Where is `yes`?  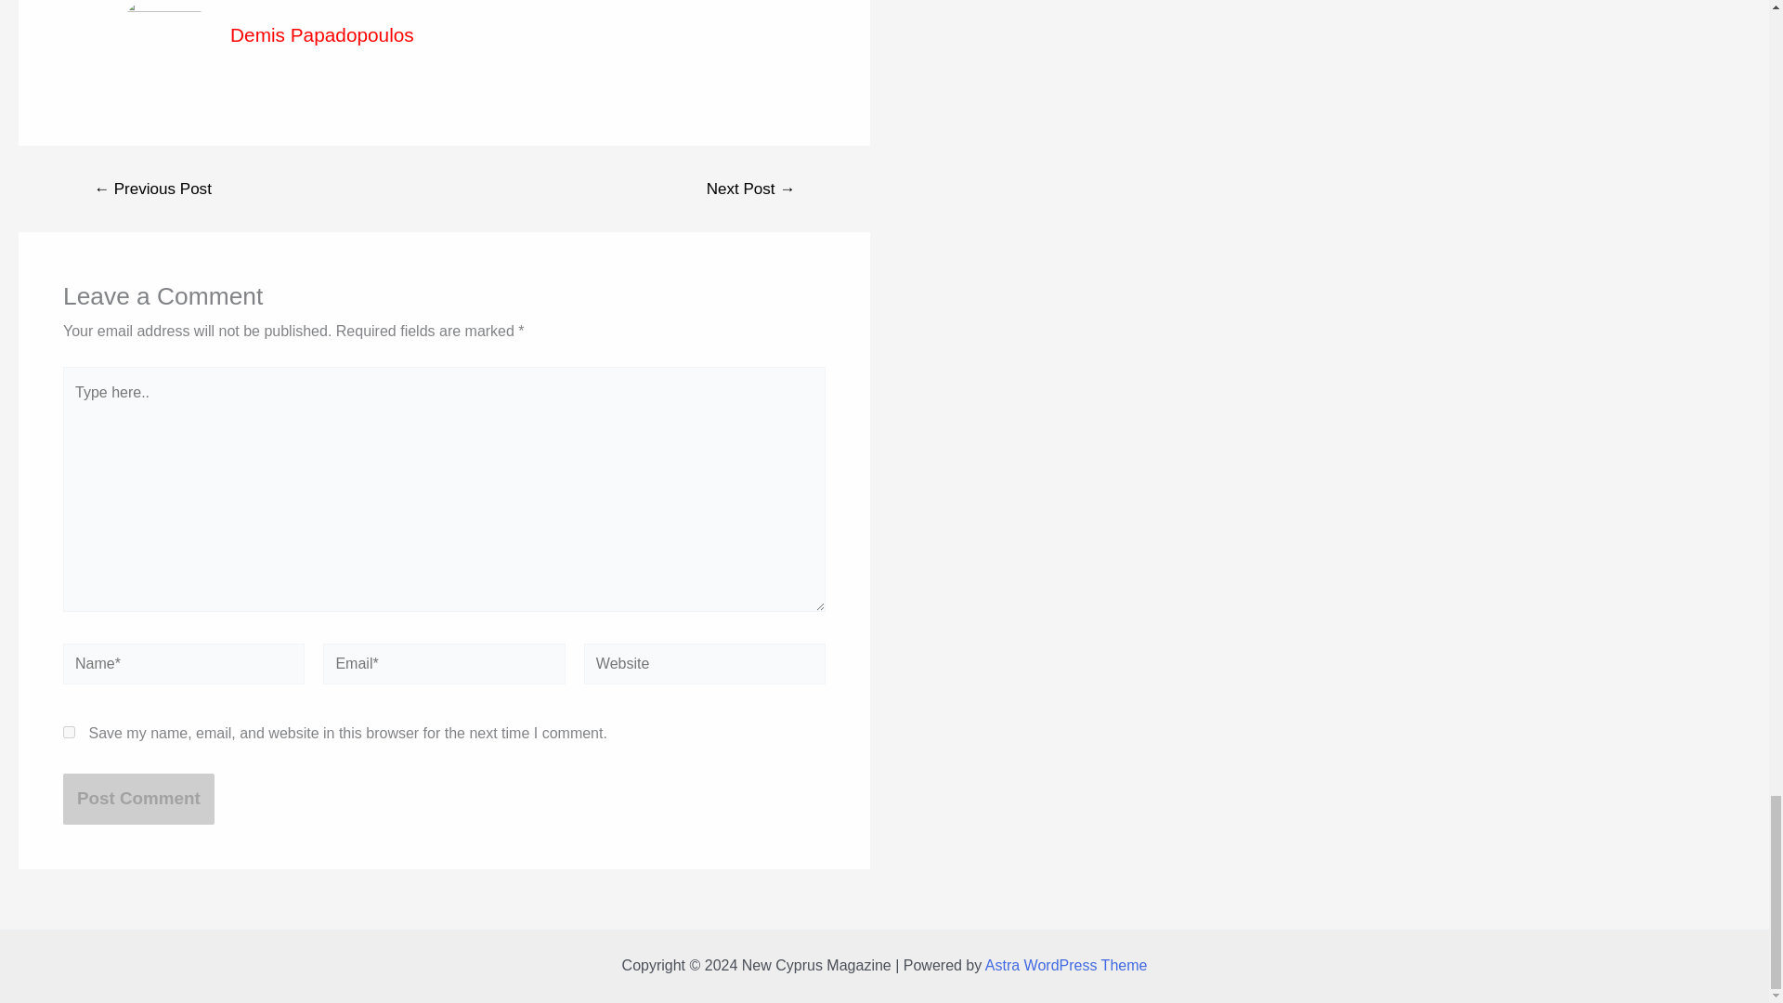
yes is located at coordinates (69, 732).